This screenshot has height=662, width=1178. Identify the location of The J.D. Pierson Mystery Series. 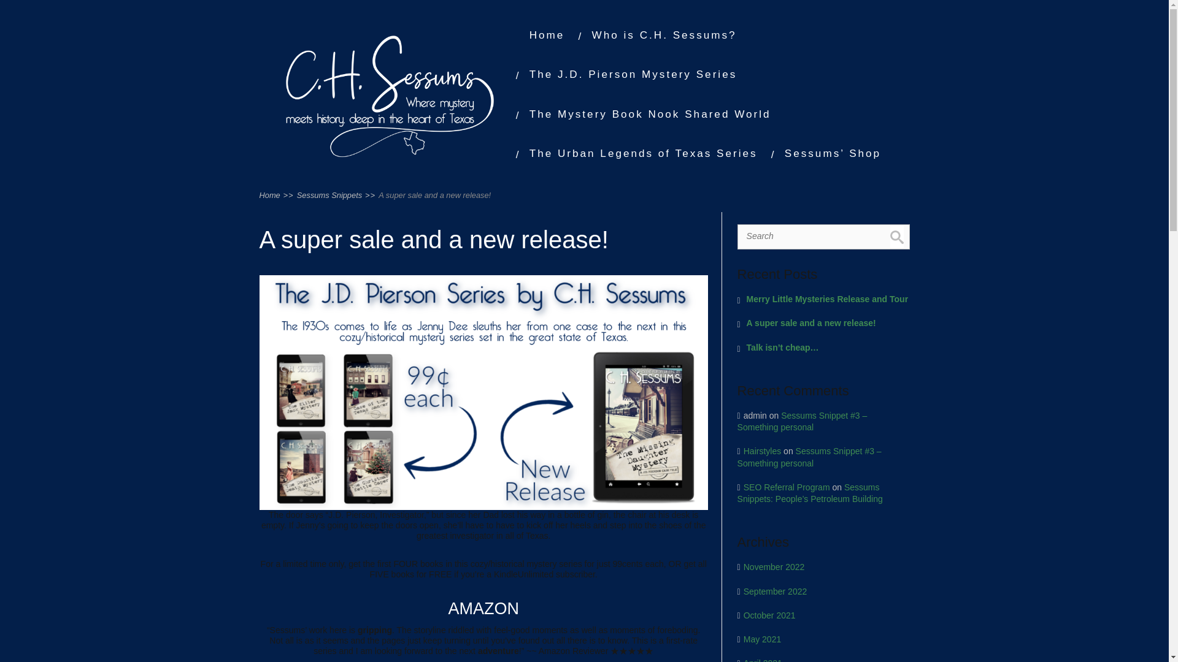
(633, 74).